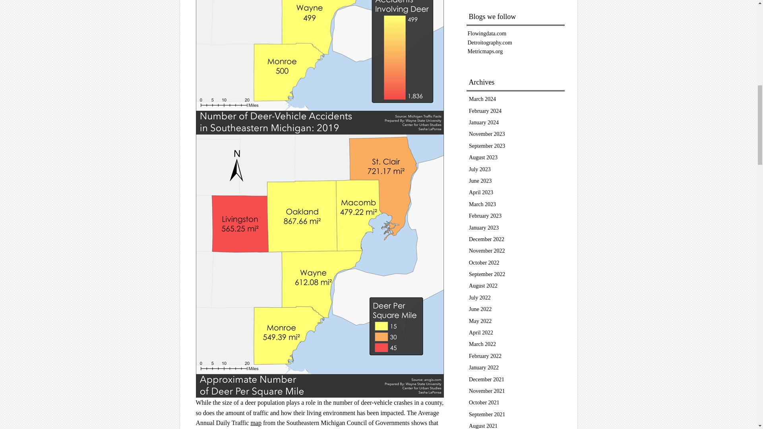 The height and width of the screenshot is (429, 763). What do you see at coordinates (485, 111) in the screenshot?
I see `February 2024` at bounding box center [485, 111].